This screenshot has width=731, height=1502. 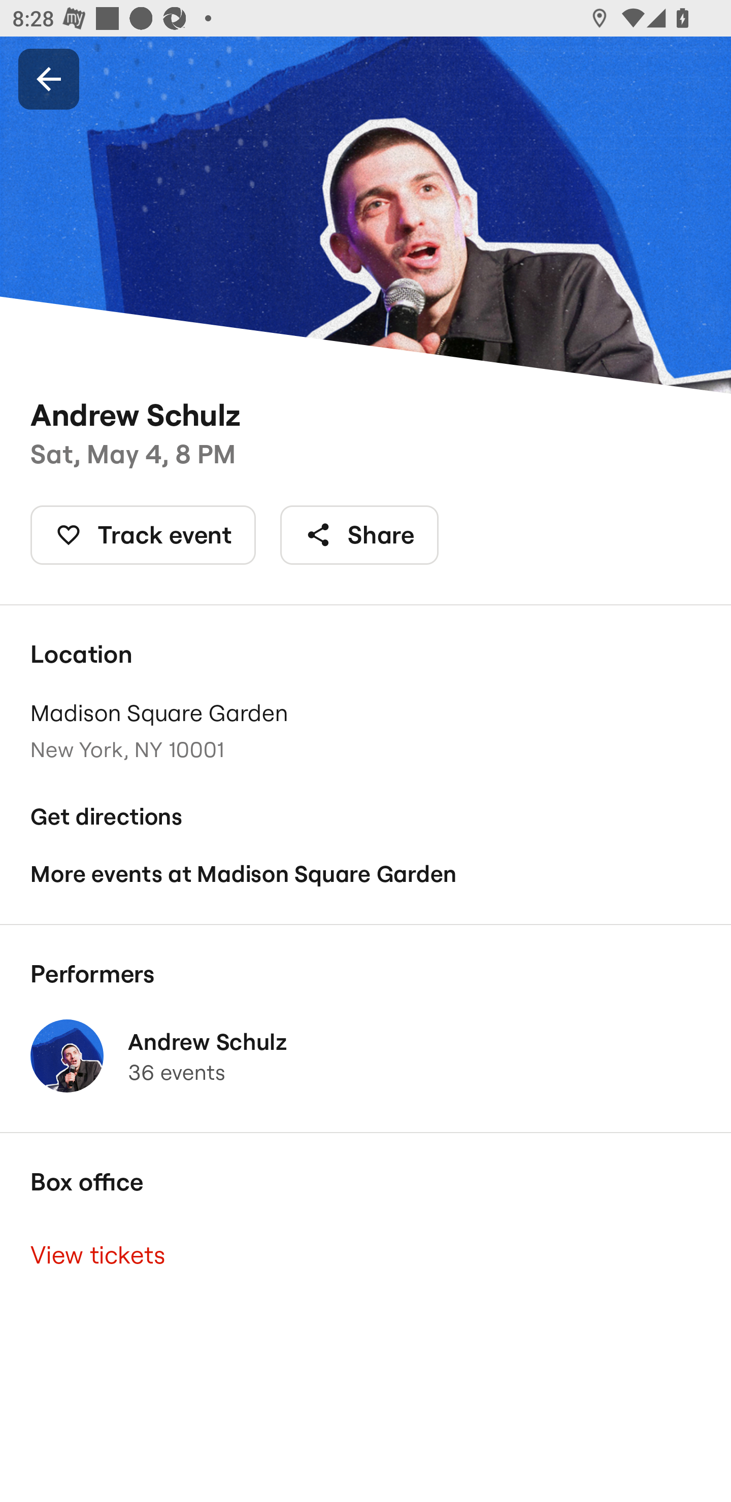 I want to click on Back, so click(x=49, y=78).